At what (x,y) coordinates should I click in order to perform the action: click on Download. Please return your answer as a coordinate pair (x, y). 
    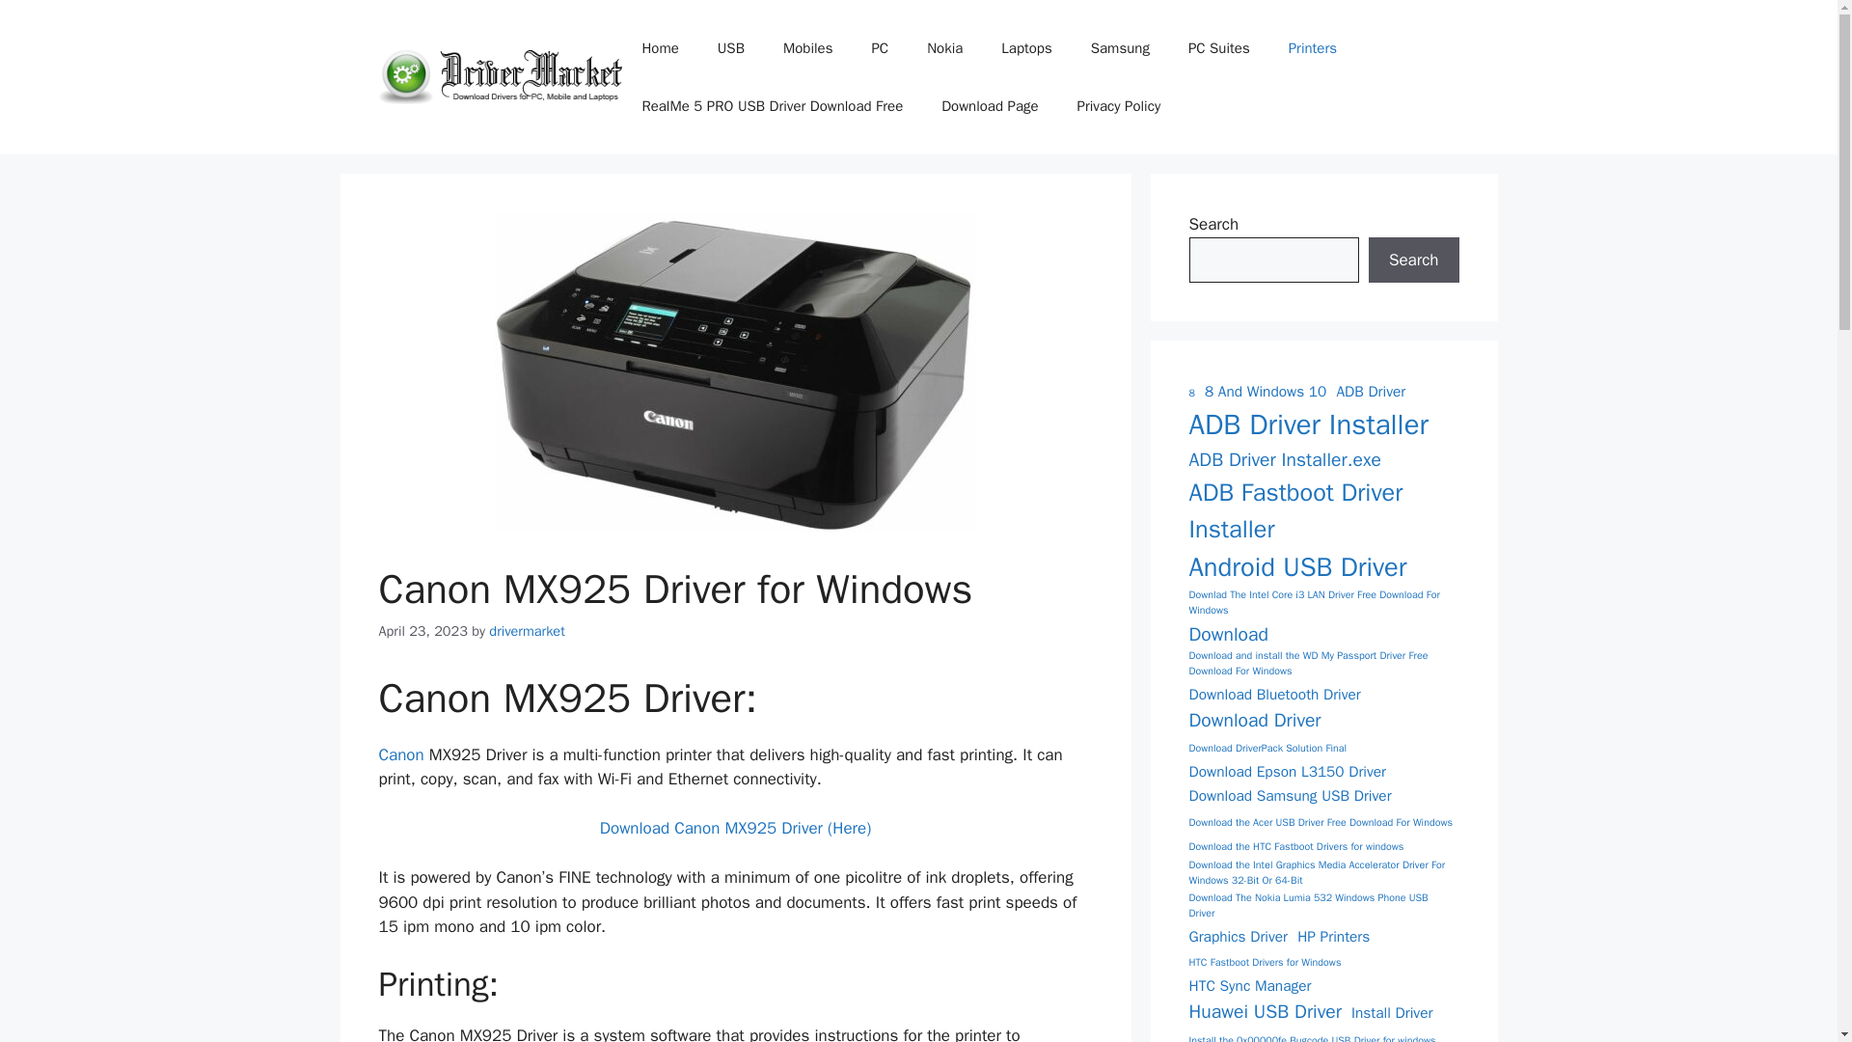
    Looking at the image, I should click on (1227, 633).